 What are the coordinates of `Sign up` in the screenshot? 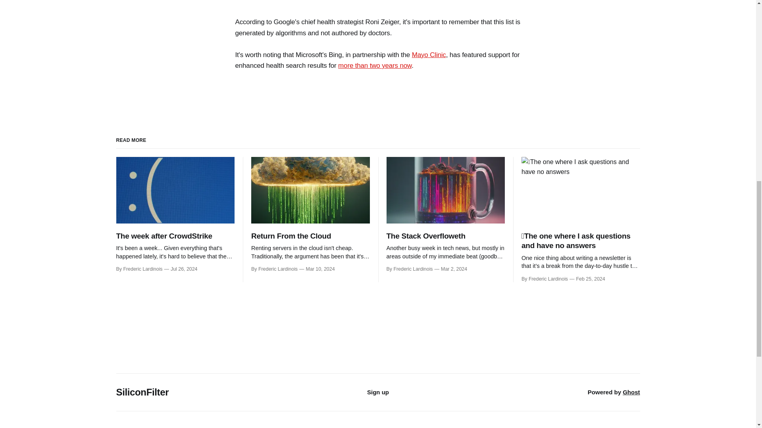 It's located at (378, 392).